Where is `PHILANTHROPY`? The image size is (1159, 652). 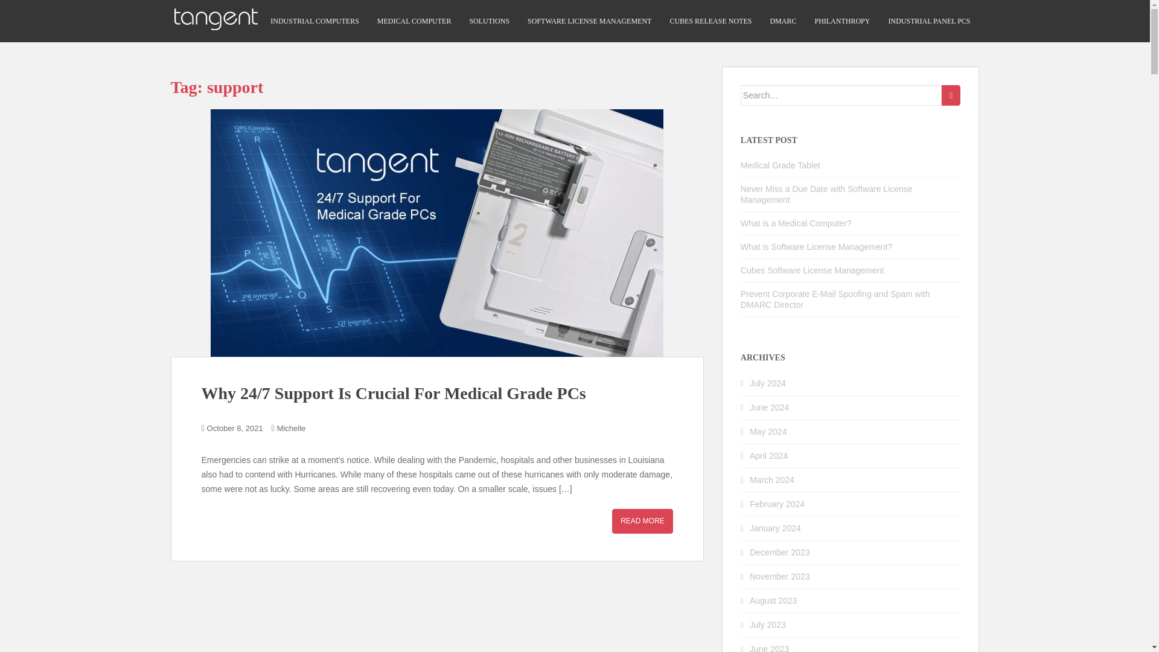 PHILANTHROPY is located at coordinates (842, 21).